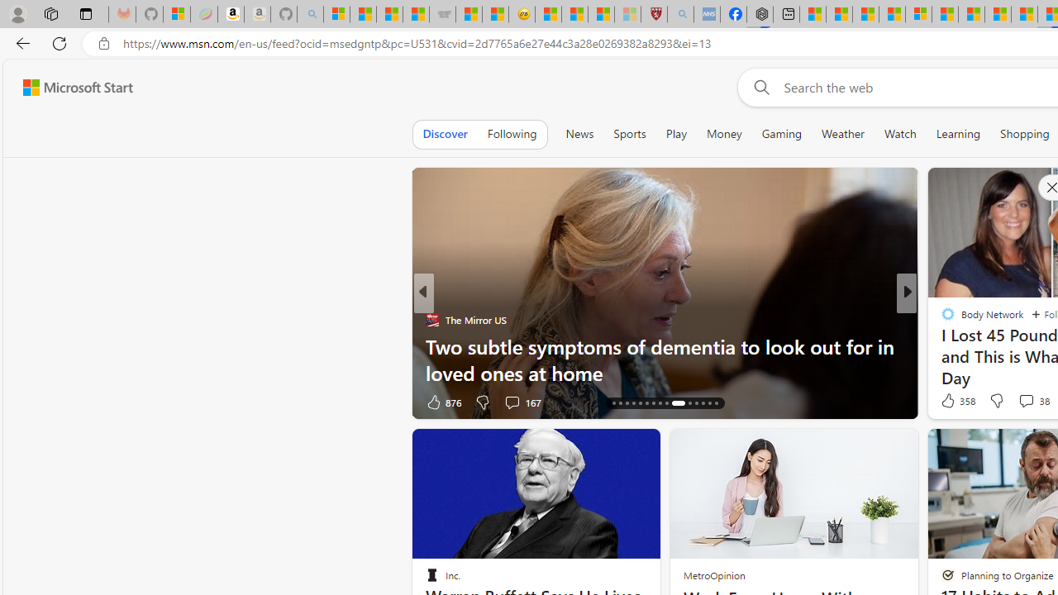 The width and height of the screenshot is (1058, 595). I want to click on AutomationID: tab-20, so click(640, 403).